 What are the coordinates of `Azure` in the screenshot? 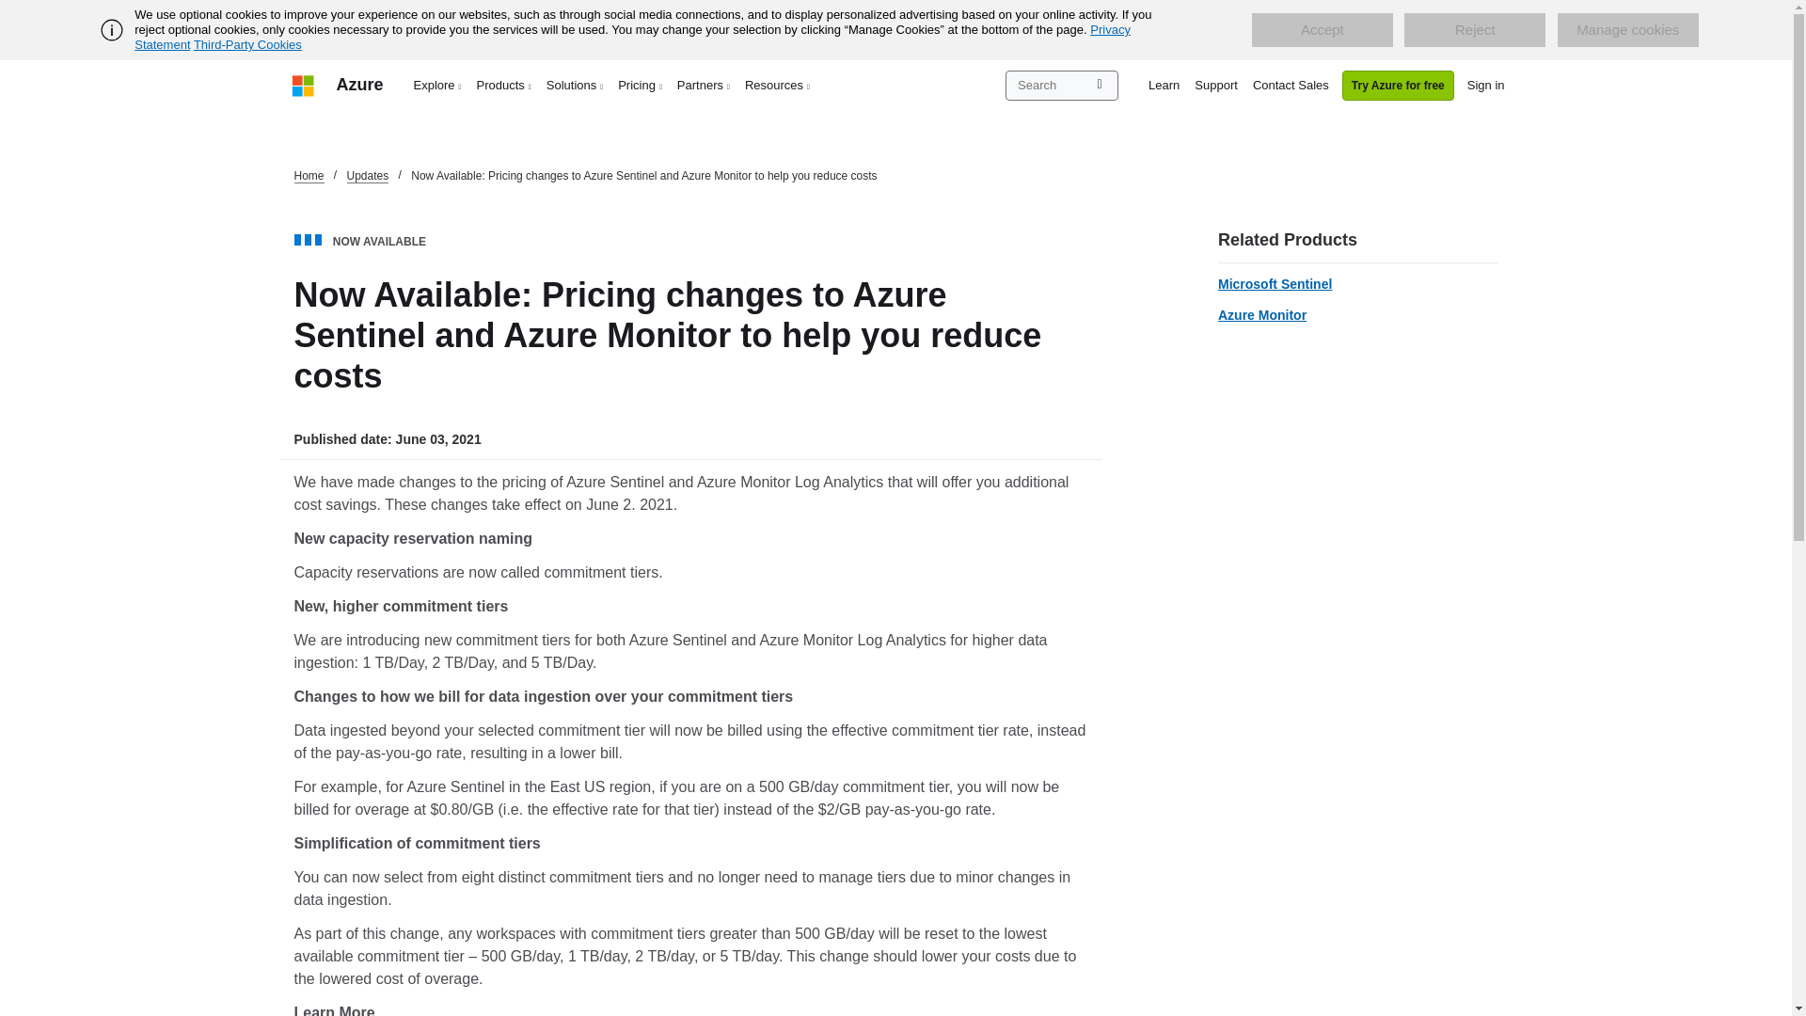 It's located at (359, 85).